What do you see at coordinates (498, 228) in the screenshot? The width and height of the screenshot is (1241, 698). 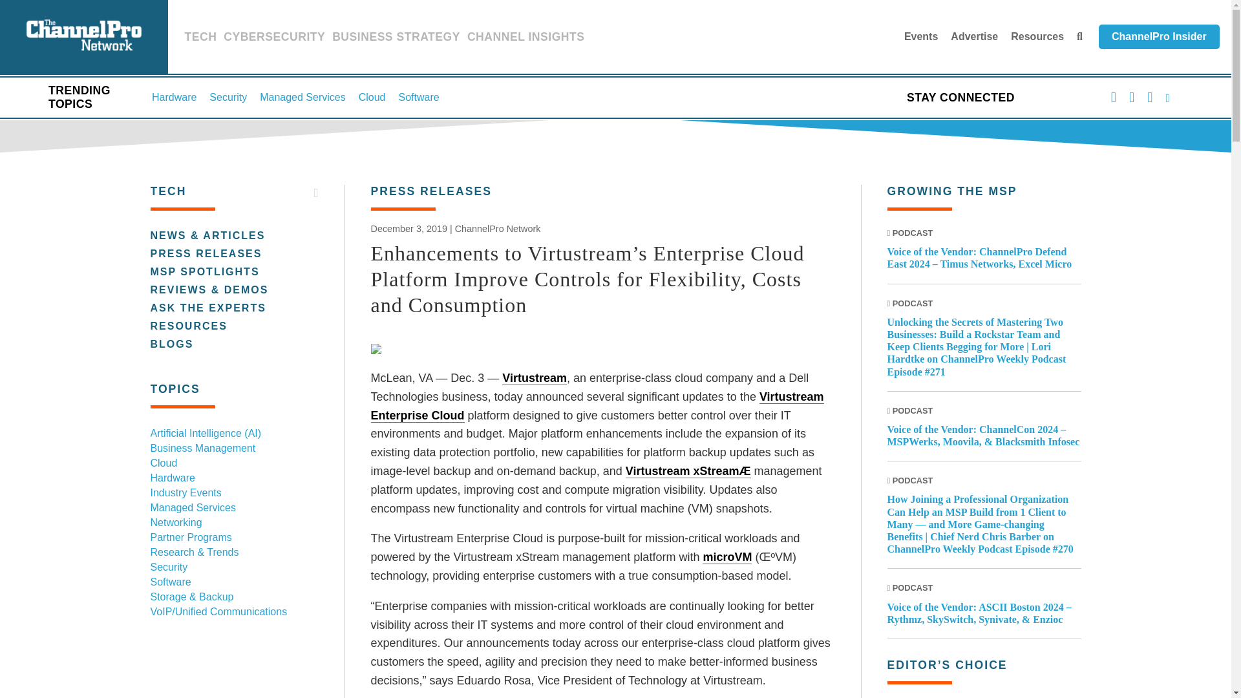 I see `Posts by ChannelPro Network` at bounding box center [498, 228].